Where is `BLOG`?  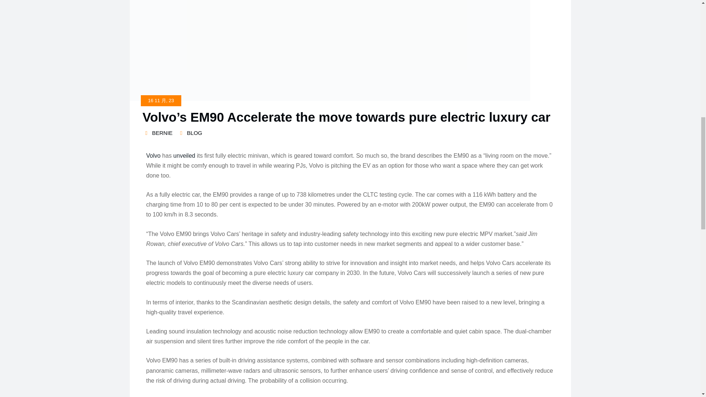
BLOG is located at coordinates (194, 133).